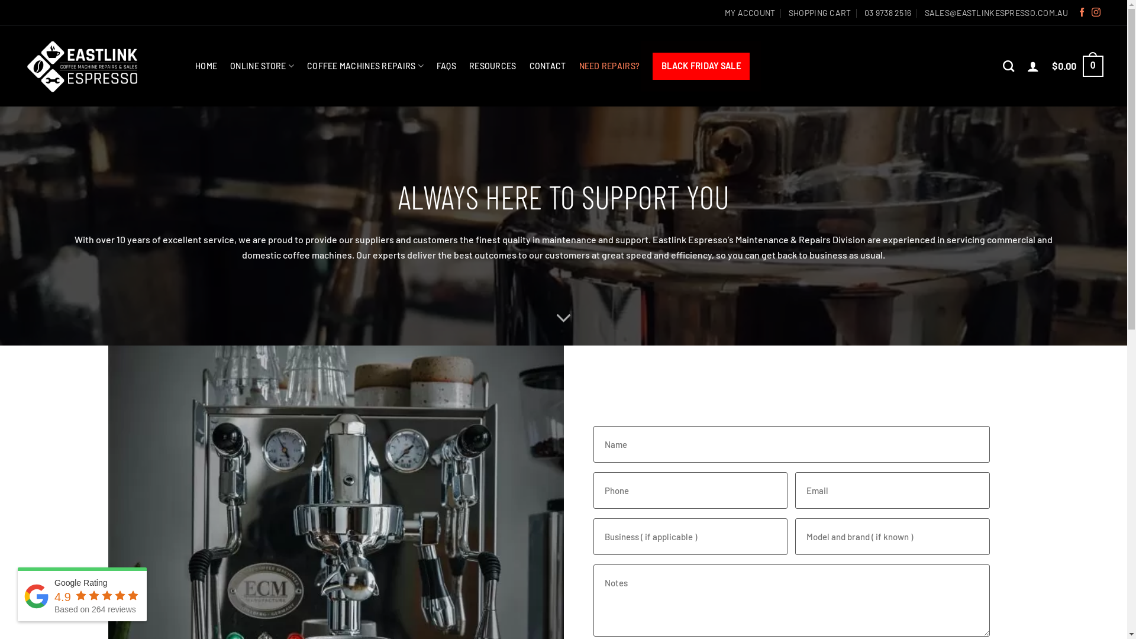 The image size is (1136, 639). What do you see at coordinates (0, 0) in the screenshot?
I see `Skip to content` at bounding box center [0, 0].